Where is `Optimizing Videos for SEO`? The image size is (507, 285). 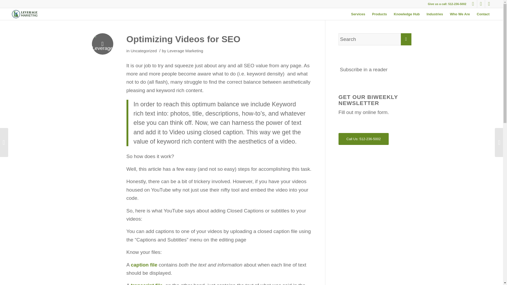
Optimizing Videos for SEO is located at coordinates (183, 39).